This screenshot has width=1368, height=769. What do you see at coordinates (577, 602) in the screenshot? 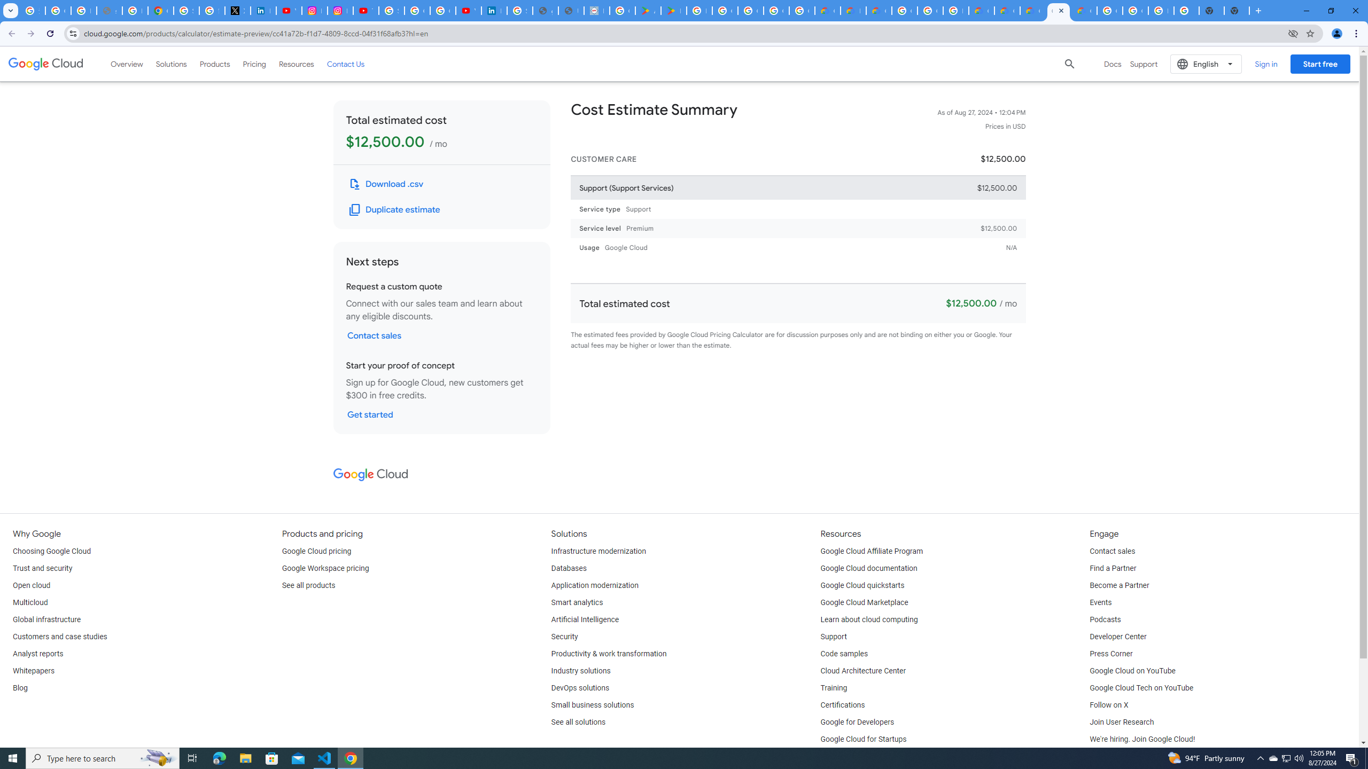
I see `Smart analytics` at bounding box center [577, 602].